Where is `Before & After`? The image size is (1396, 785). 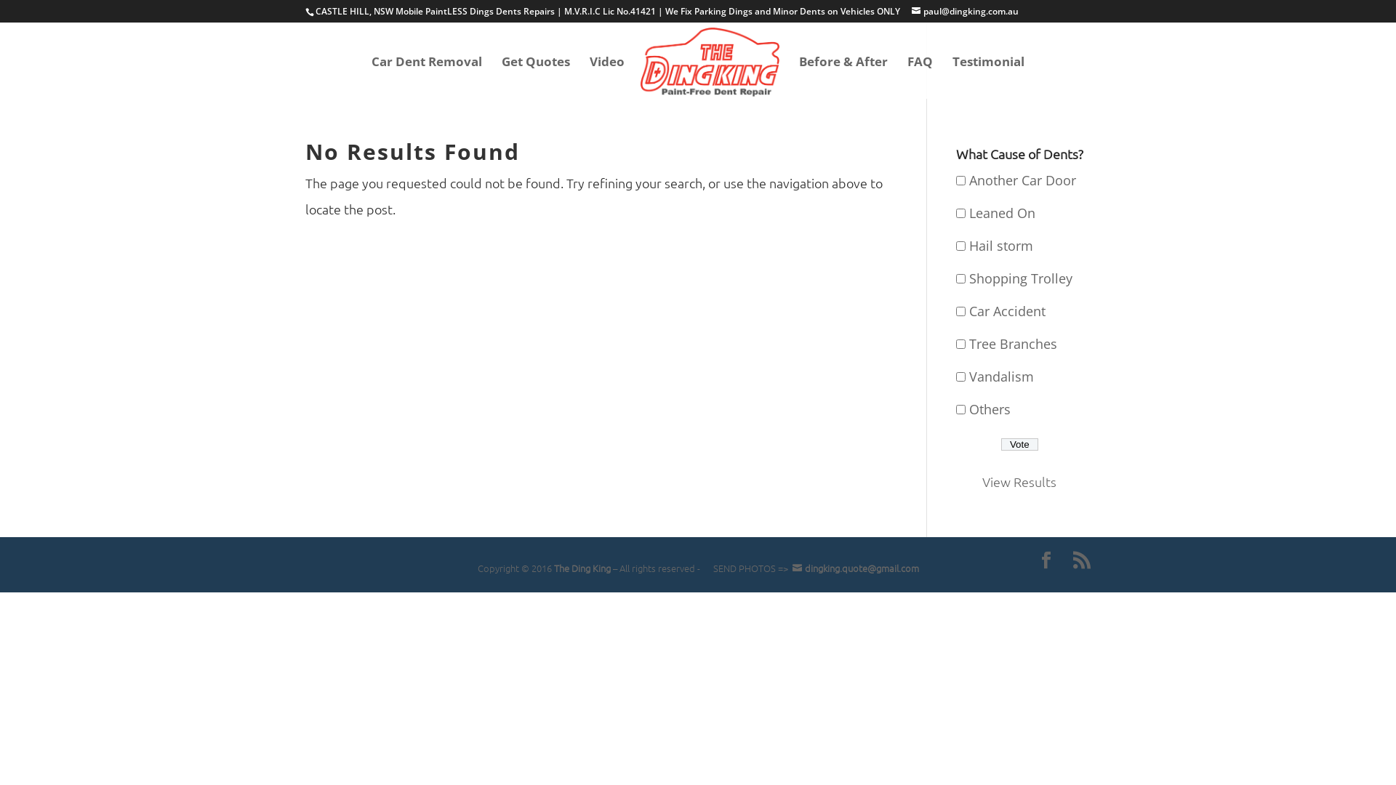
Before & After is located at coordinates (843, 77).